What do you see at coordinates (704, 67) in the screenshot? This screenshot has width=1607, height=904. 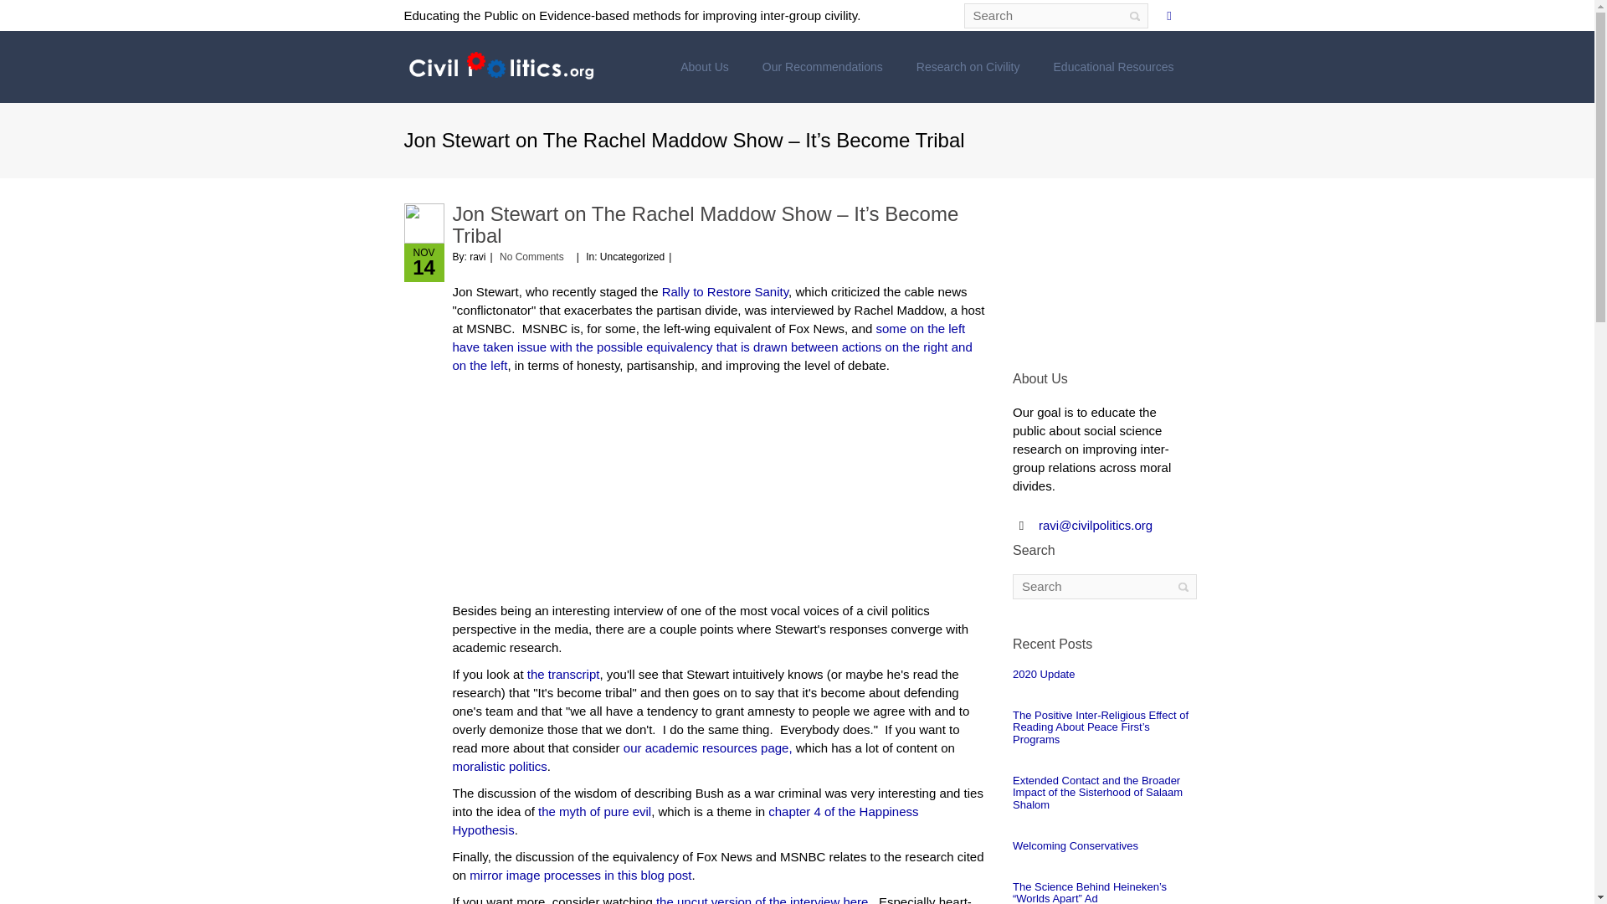 I see `About Us` at bounding box center [704, 67].